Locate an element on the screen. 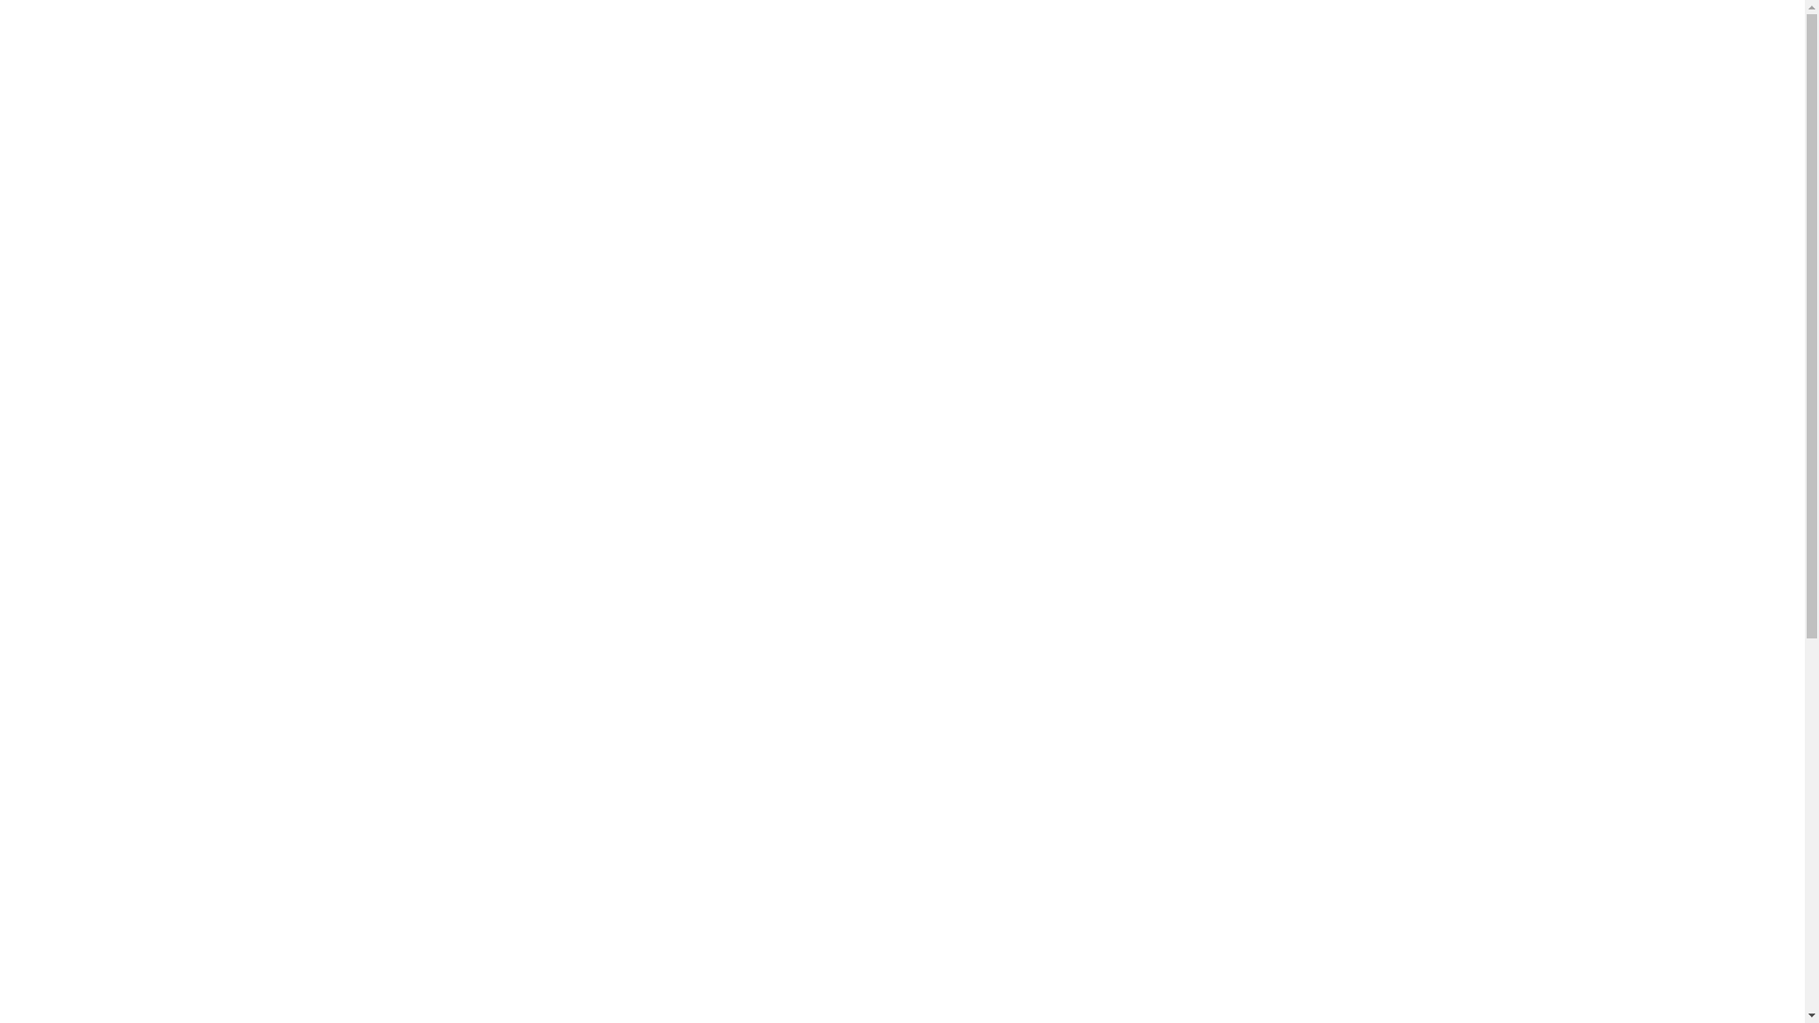 The height and width of the screenshot is (1023, 1819). Welkom is located at coordinates (71, 470).